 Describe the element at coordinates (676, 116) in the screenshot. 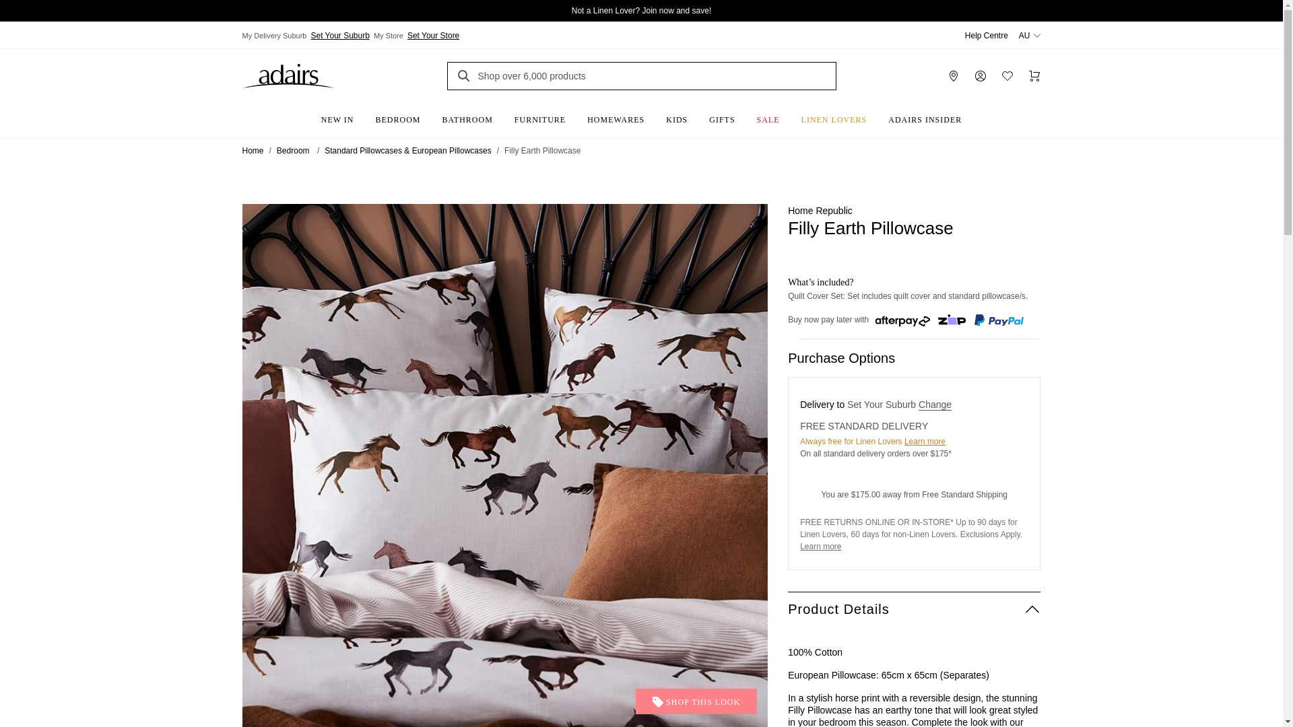

I see `KIDS` at that location.